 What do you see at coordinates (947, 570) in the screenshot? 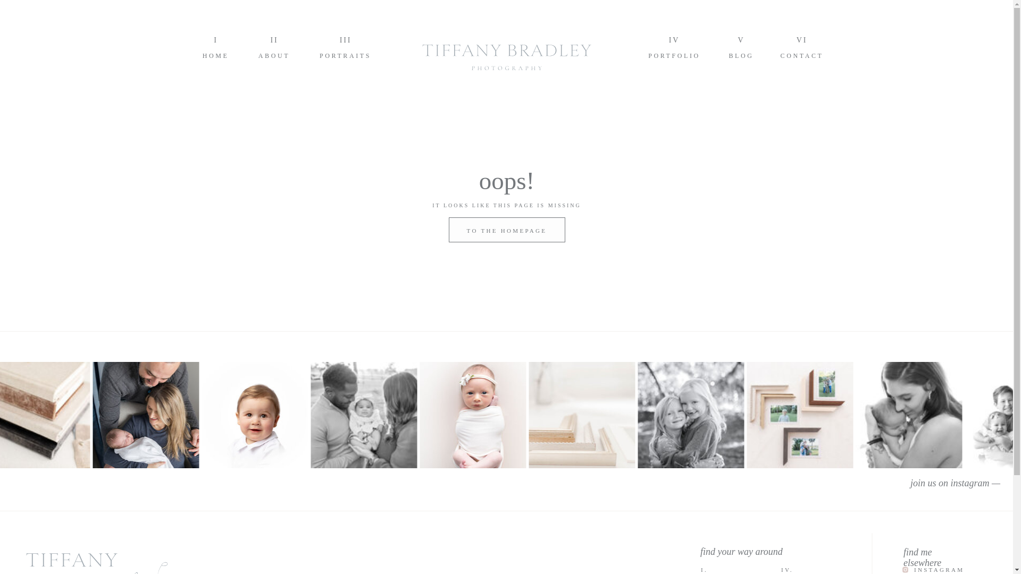
I see `INSTAGRAM` at bounding box center [947, 570].